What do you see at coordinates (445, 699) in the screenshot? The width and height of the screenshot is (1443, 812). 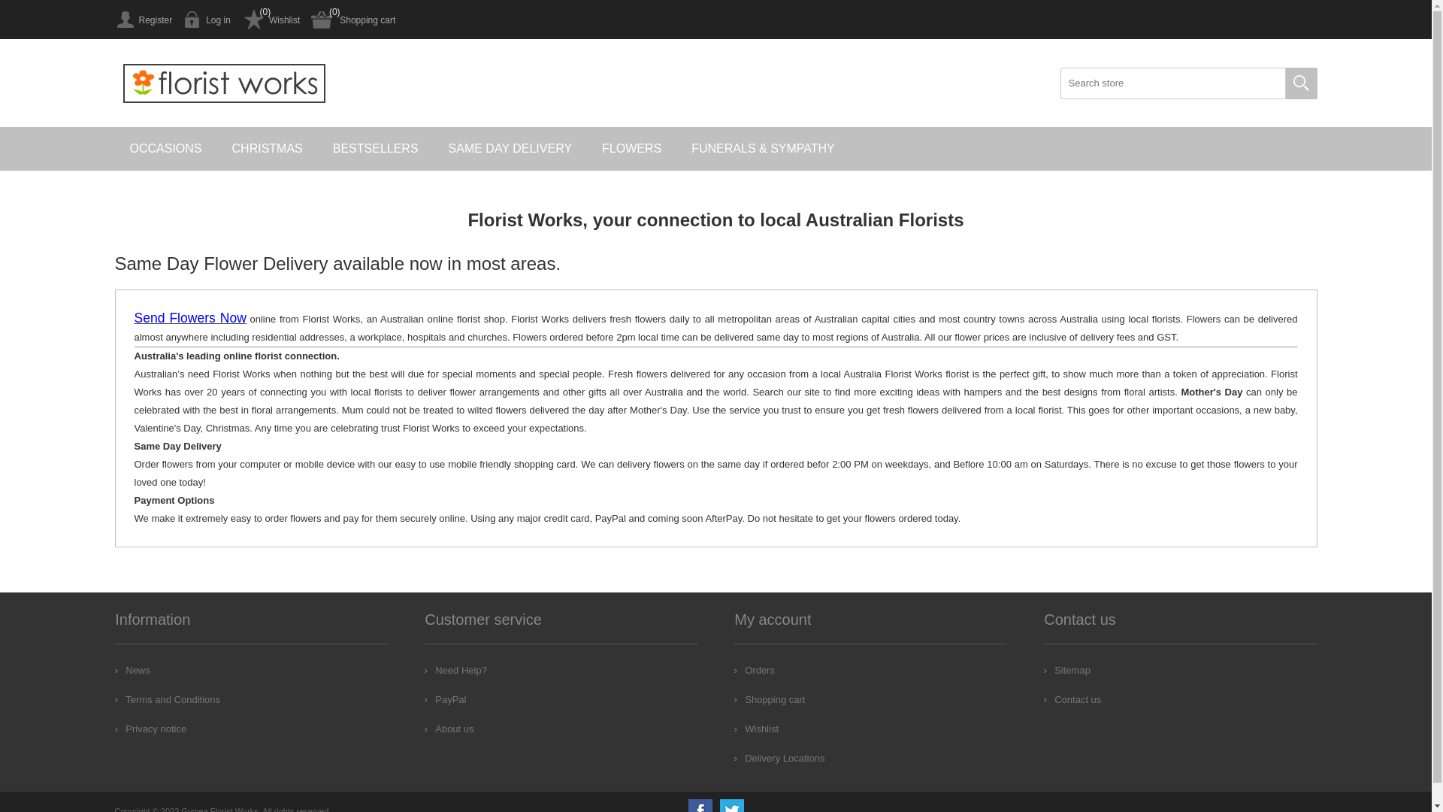 I see `PayPal` at bounding box center [445, 699].